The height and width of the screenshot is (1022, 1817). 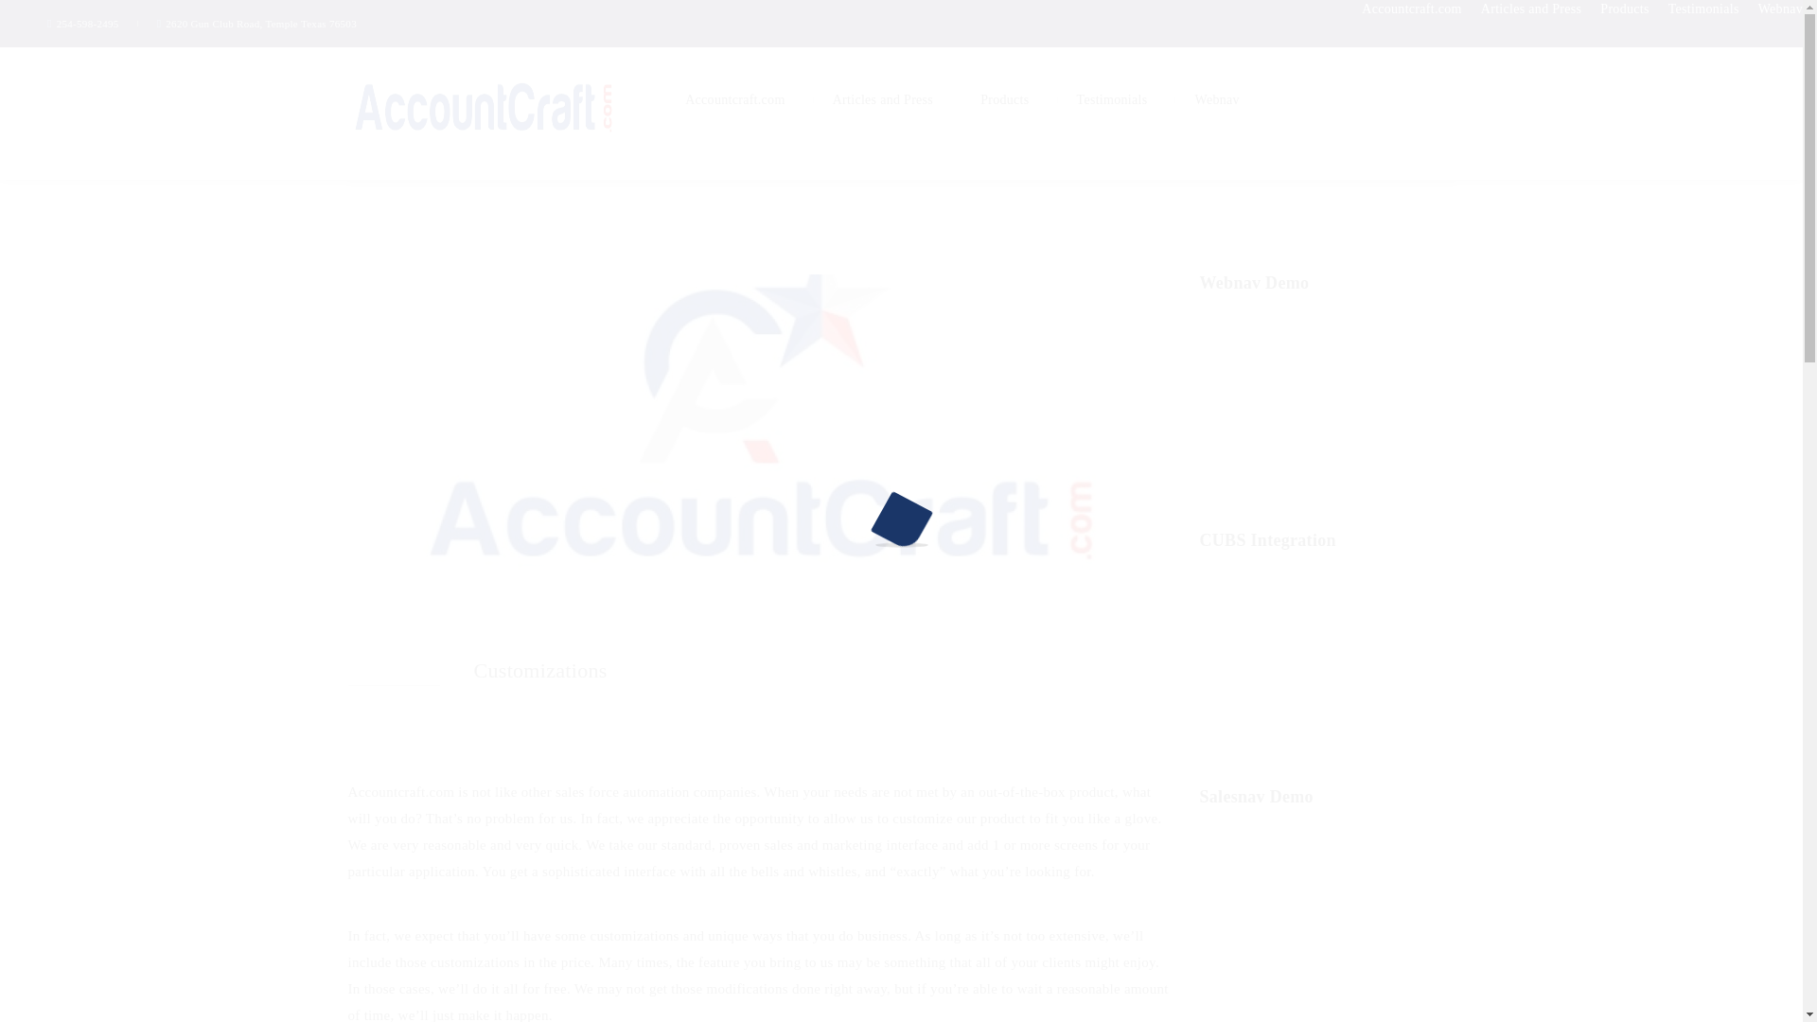 I want to click on Accountcraft.com, so click(x=484, y=110).